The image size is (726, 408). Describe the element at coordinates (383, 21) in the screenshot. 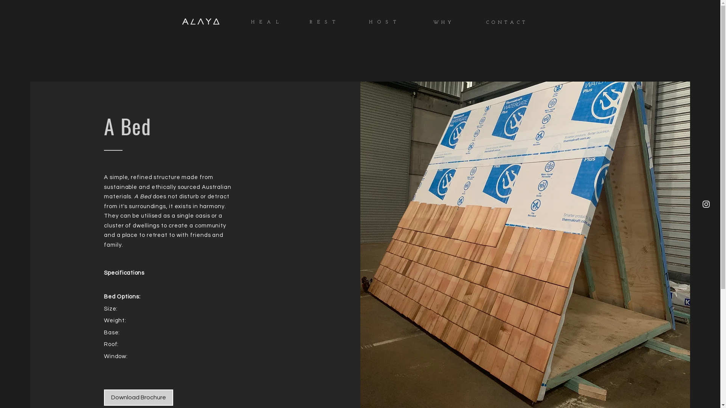

I see `H  O  S  T` at that location.